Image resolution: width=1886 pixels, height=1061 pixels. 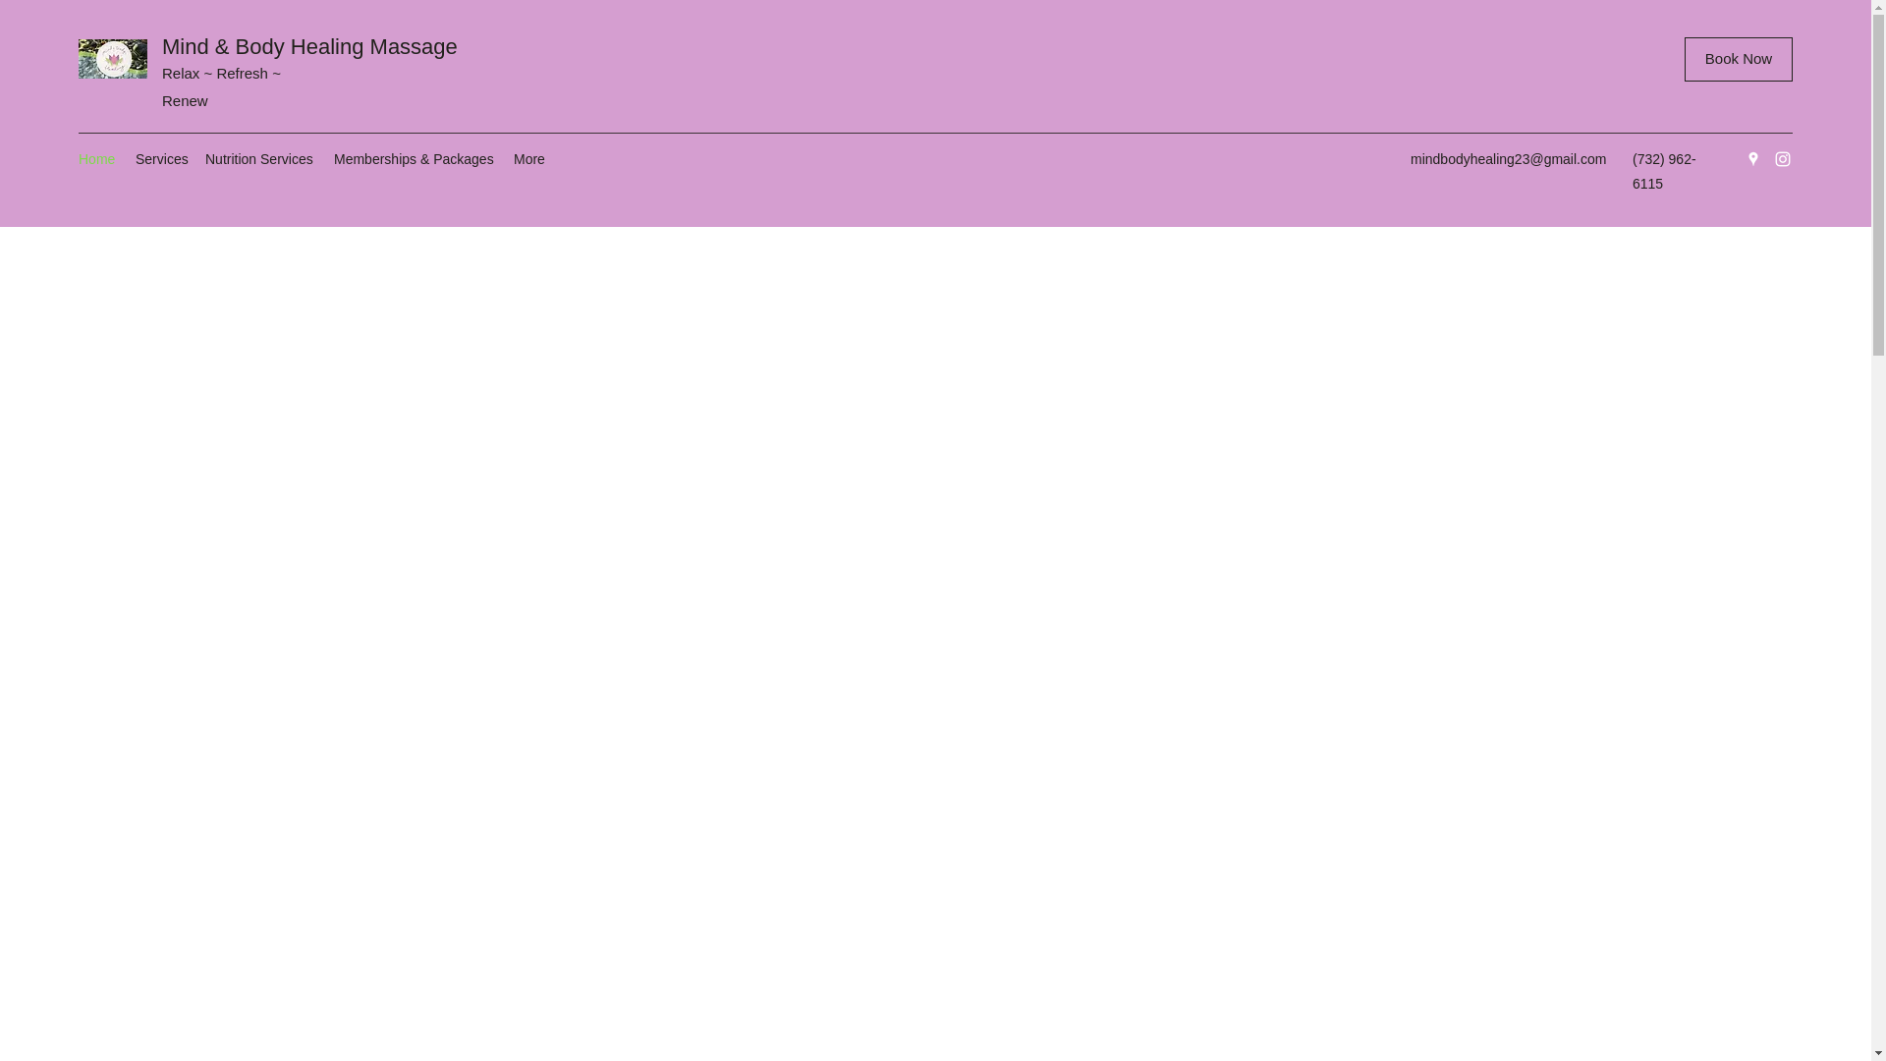 What do you see at coordinates (161, 159) in the screenshot?
I see `Services` at bounding box center [161, 159].